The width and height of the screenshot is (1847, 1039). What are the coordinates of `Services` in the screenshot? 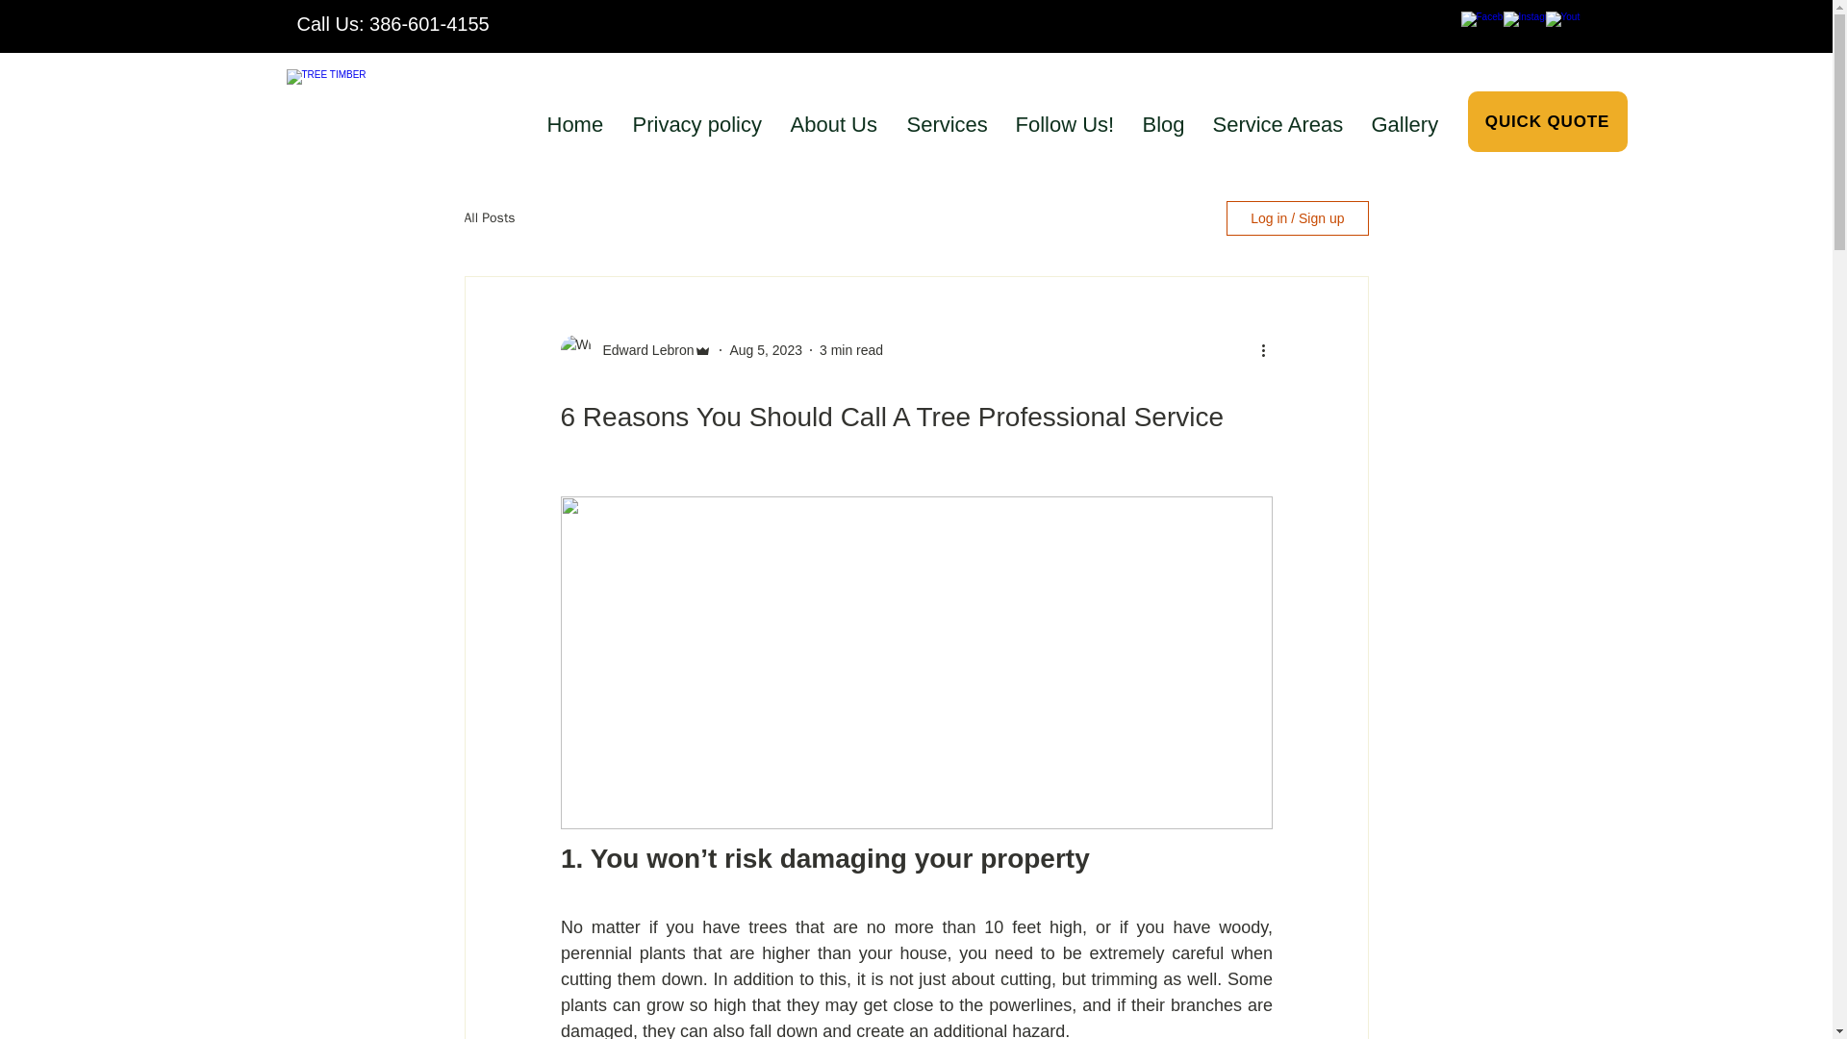 It's located at (949, 115).